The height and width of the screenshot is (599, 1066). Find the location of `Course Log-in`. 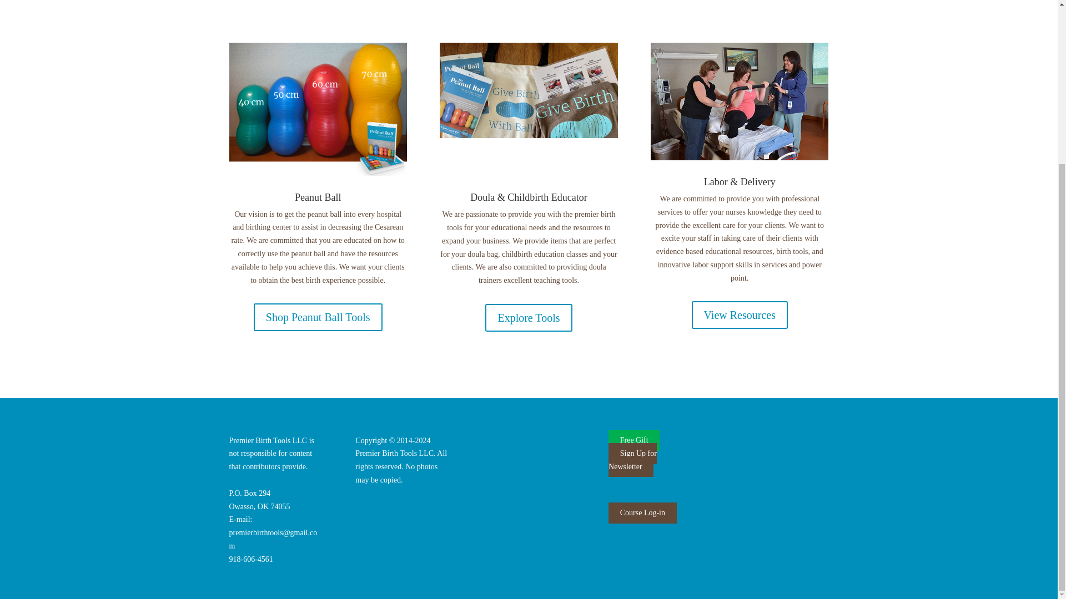

Course Log-in is located at coordinates (643, 512).